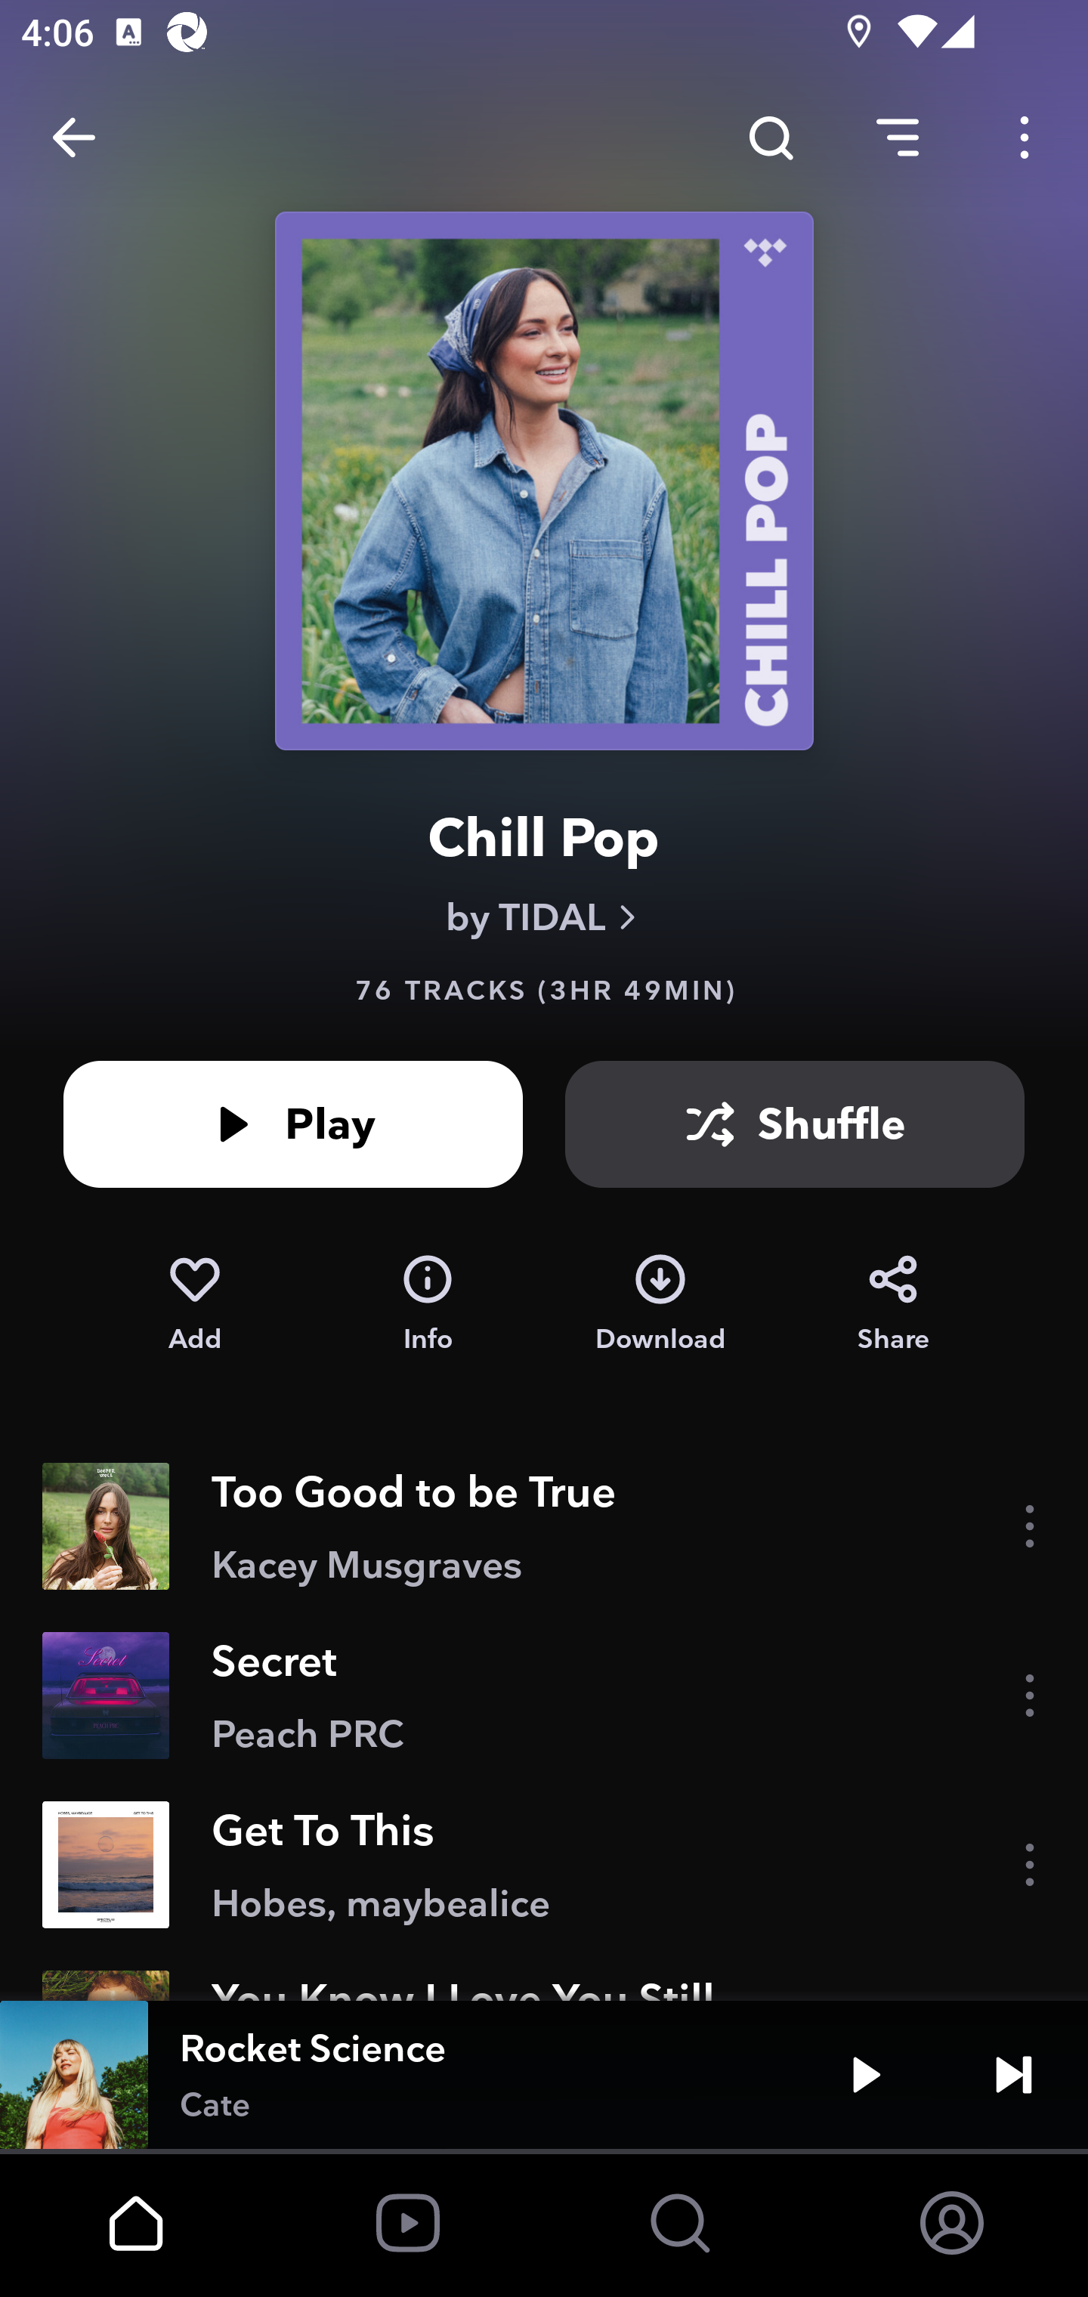 This screenshot has width=1088, height=2297. Describe the element at coordinates (544, 1526) in the screenshot. I see `Too Good to be True Kacey Musgraves` at that location.